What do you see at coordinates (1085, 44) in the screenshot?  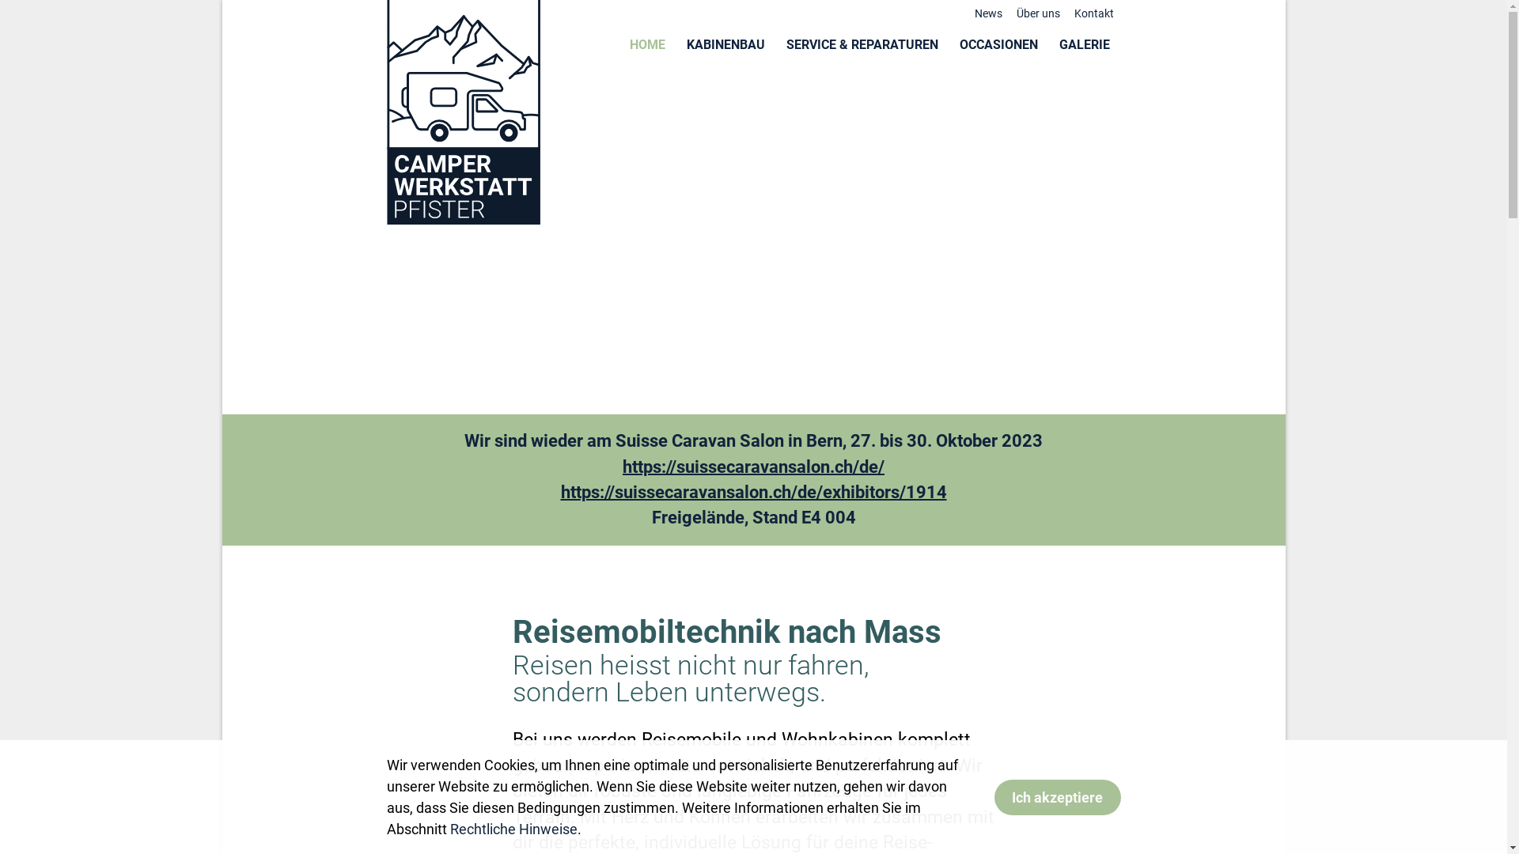 I see `GALERIE` at bounding box center [1085, 44].